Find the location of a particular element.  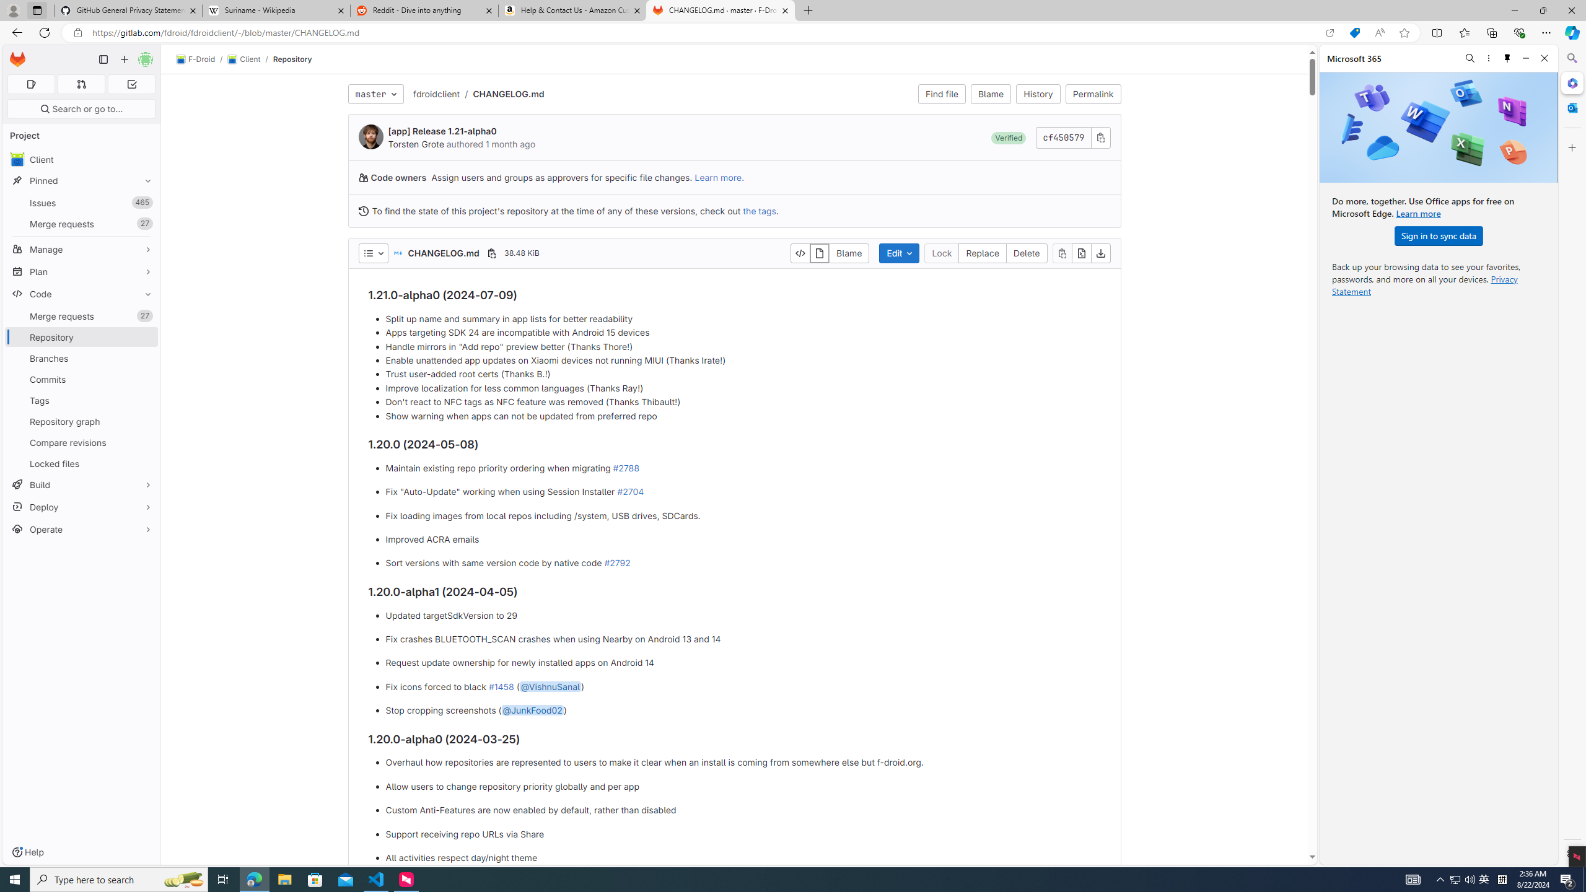

avatar Client is located at coordinates (82, 159).